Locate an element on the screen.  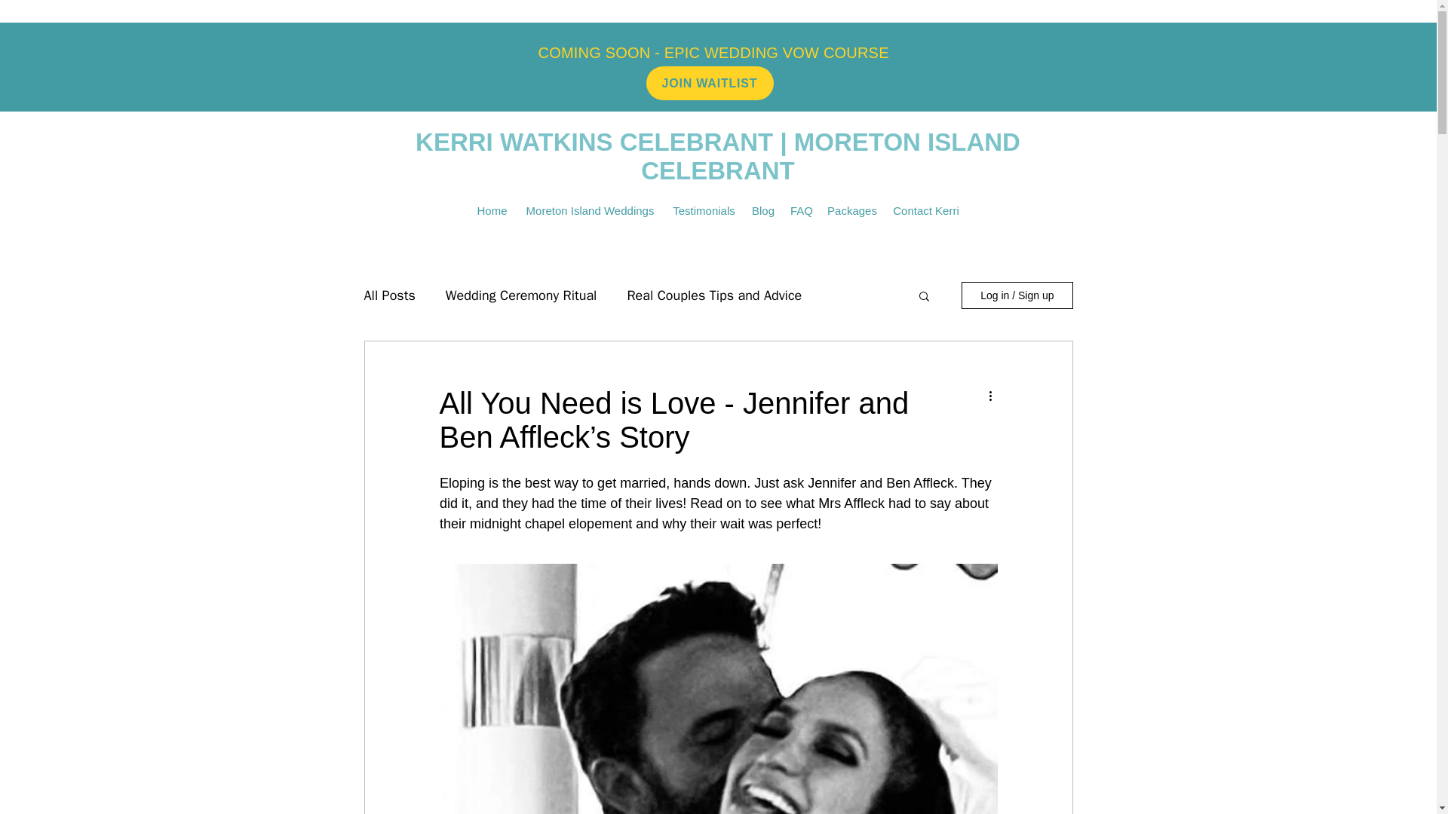
JOIN WAITLIST is located at coordinates (709, 83).